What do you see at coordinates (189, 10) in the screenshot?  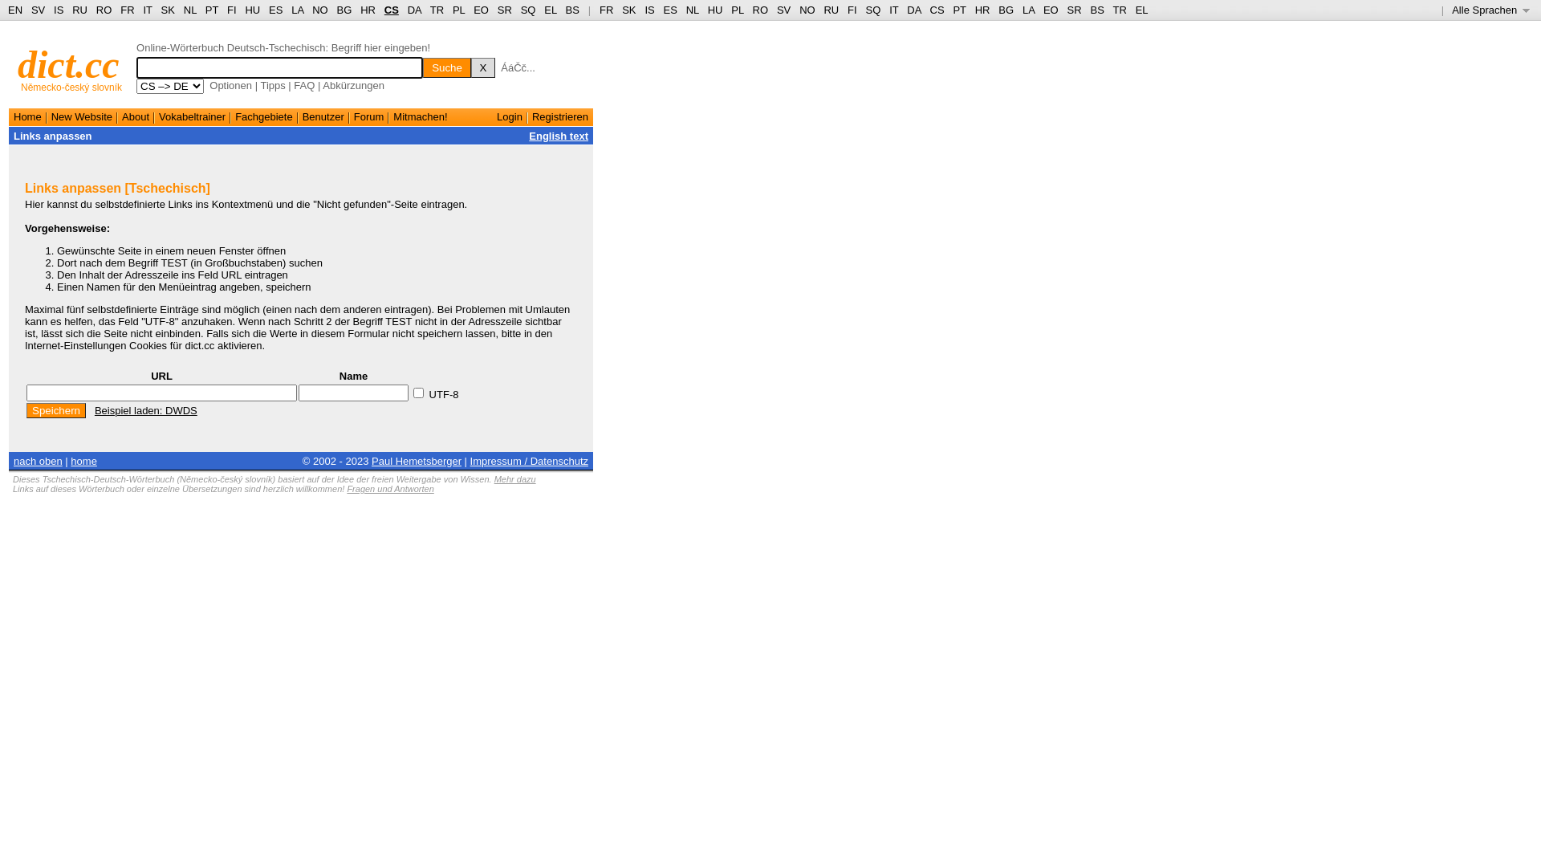 I see `NL` at bounding box center [189, 10].